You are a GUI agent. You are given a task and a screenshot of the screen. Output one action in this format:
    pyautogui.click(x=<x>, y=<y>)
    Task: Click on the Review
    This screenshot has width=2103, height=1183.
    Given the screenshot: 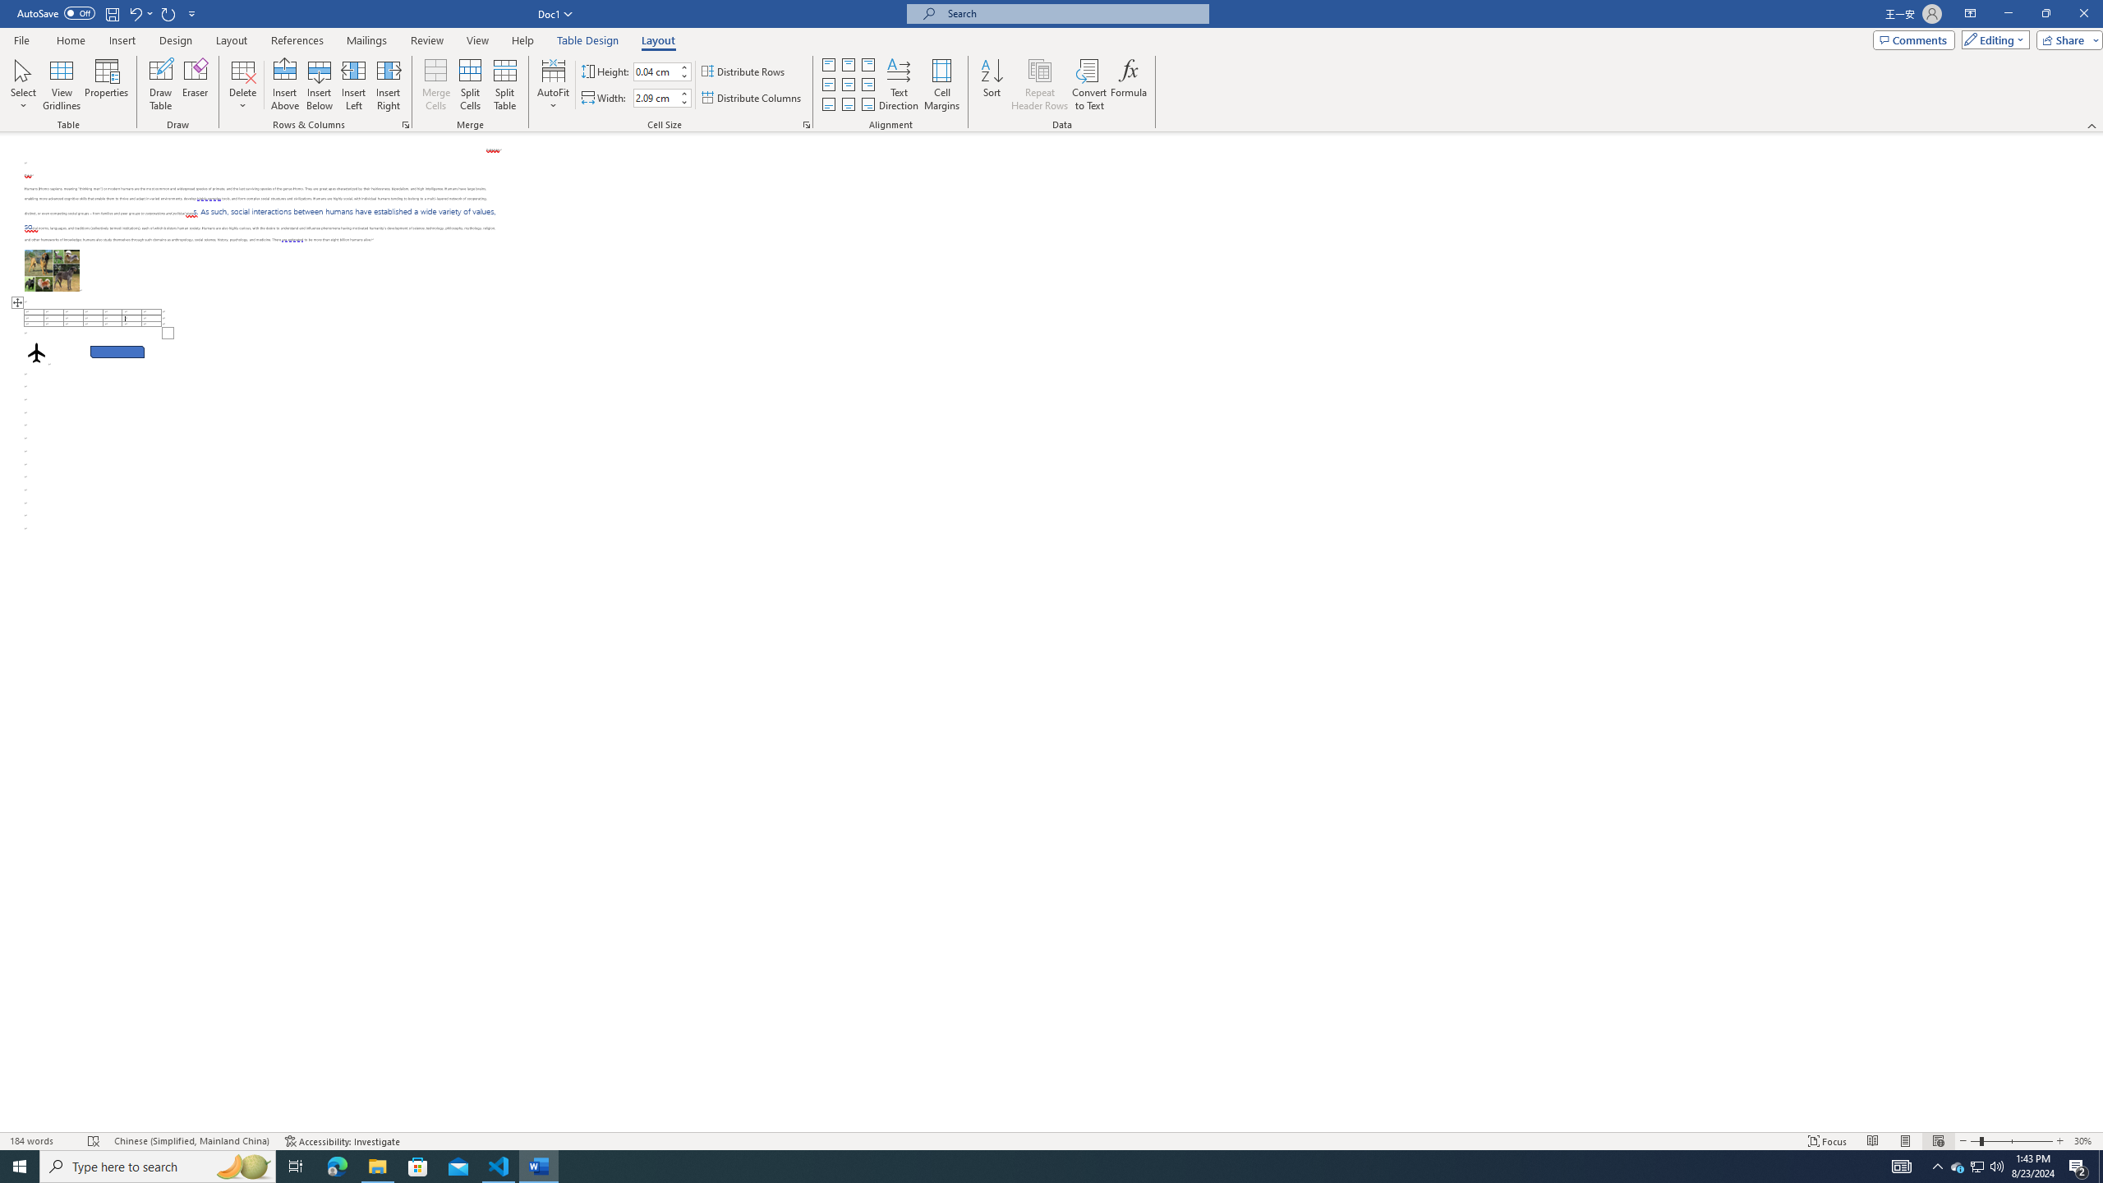 What is the action you would take?
    pyautogui.click(x=426, y=40)
    